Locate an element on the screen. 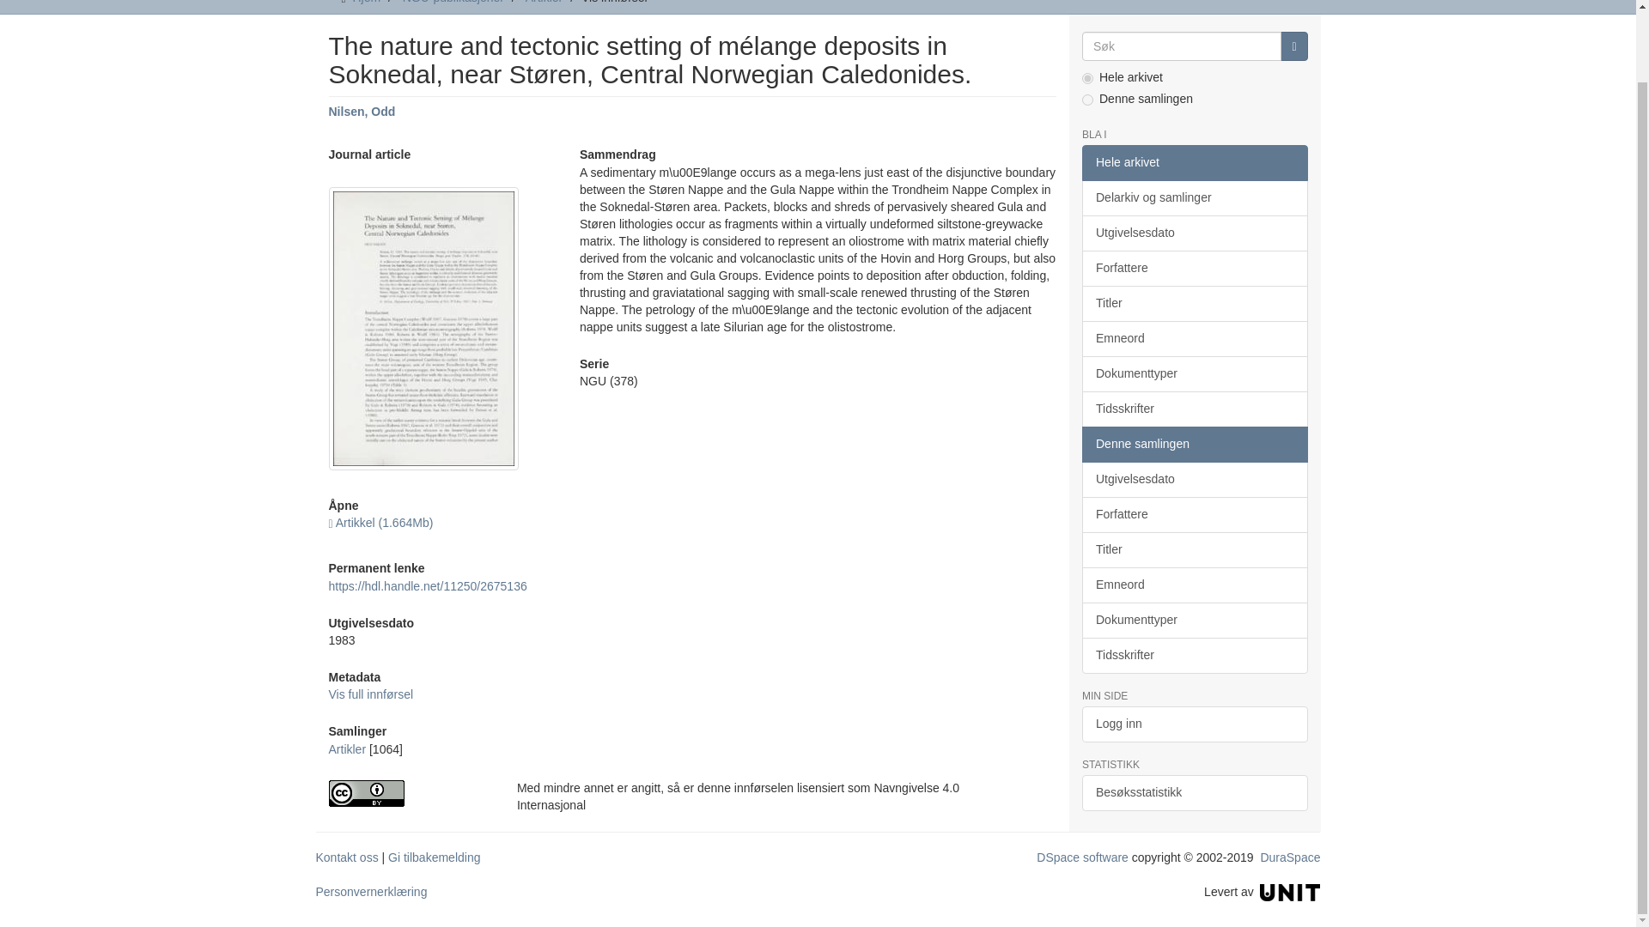 The height and width of the screenshot is (927, 1649). Nilsen, Odd is located at coordinates (362, 112).